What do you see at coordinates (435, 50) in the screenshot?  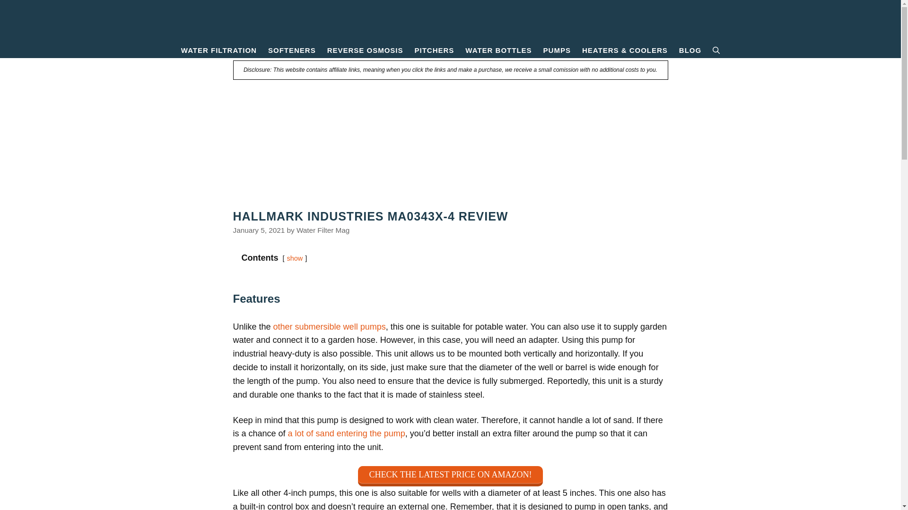 I see `PITCHERS` at bounding box center [435, 50].